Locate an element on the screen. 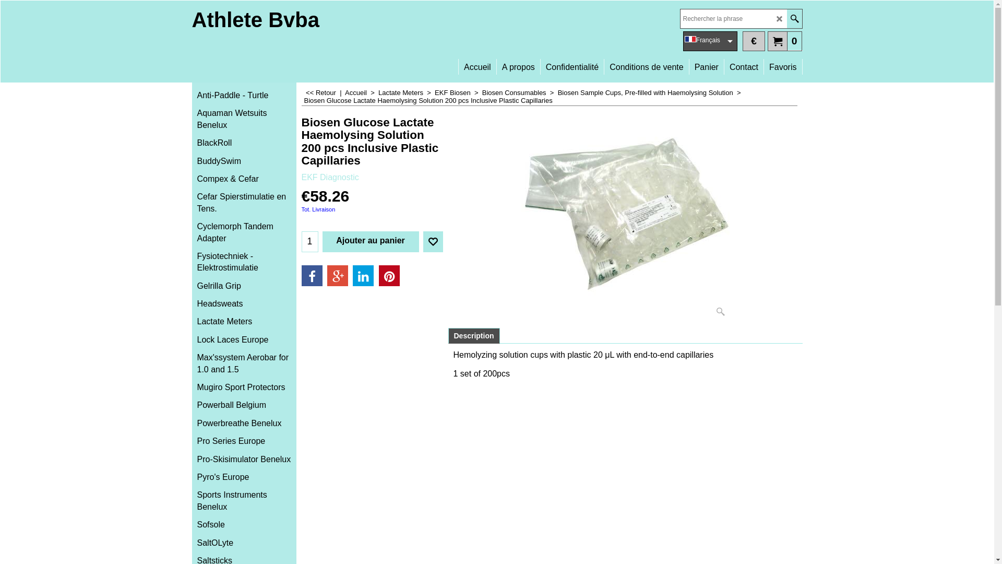 This screenshot has width=1002, height=564. Lactate Meters is located at coordinates (244, 322).